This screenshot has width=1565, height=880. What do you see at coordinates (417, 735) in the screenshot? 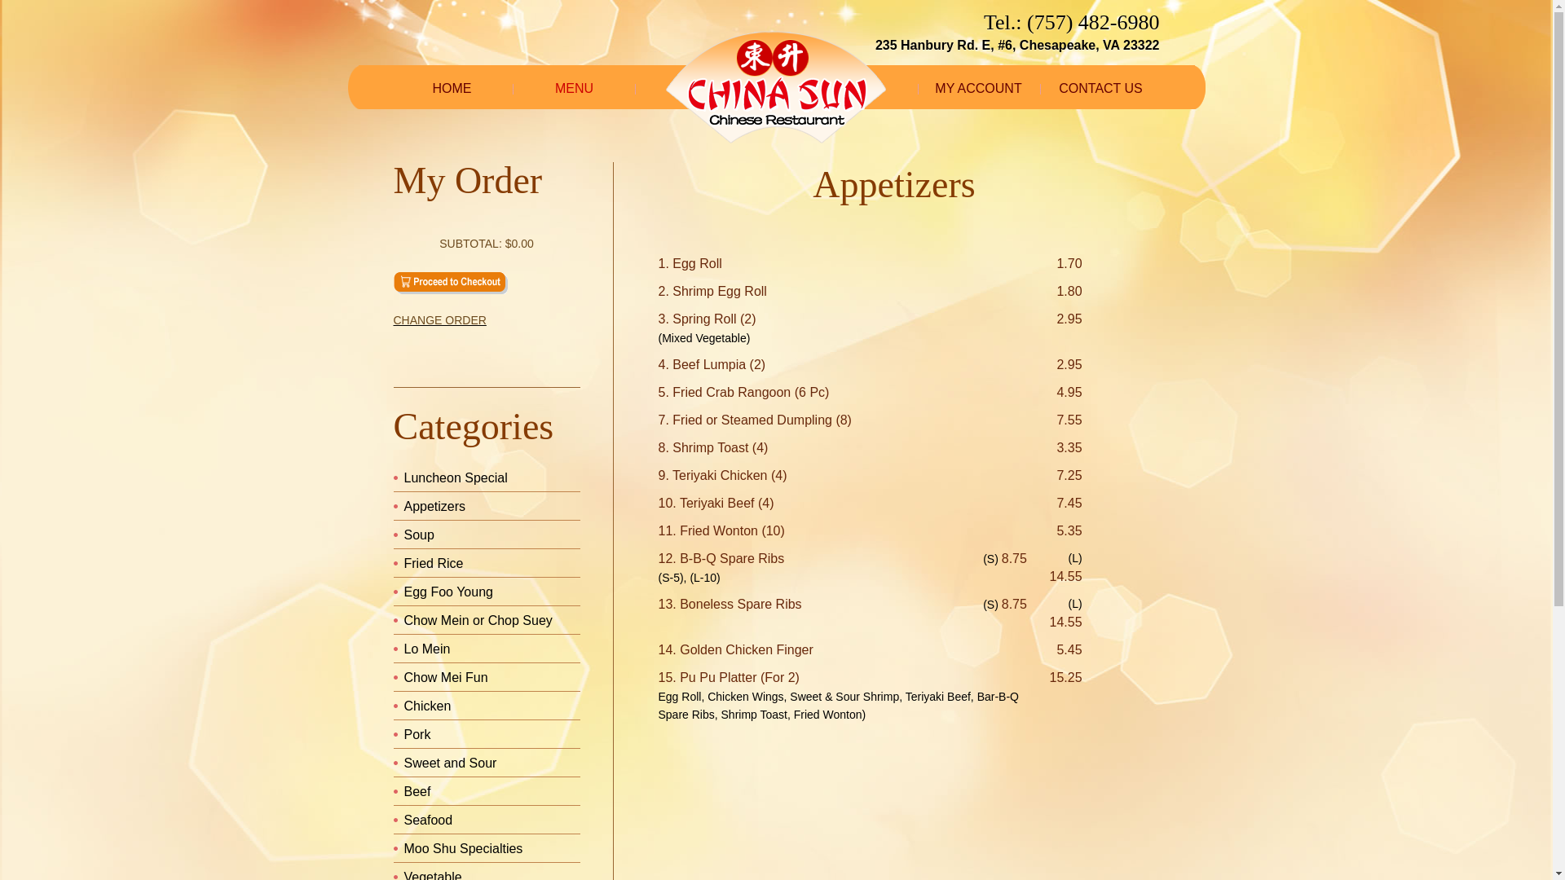
I see `Pork` at bounding box center [417, 735].